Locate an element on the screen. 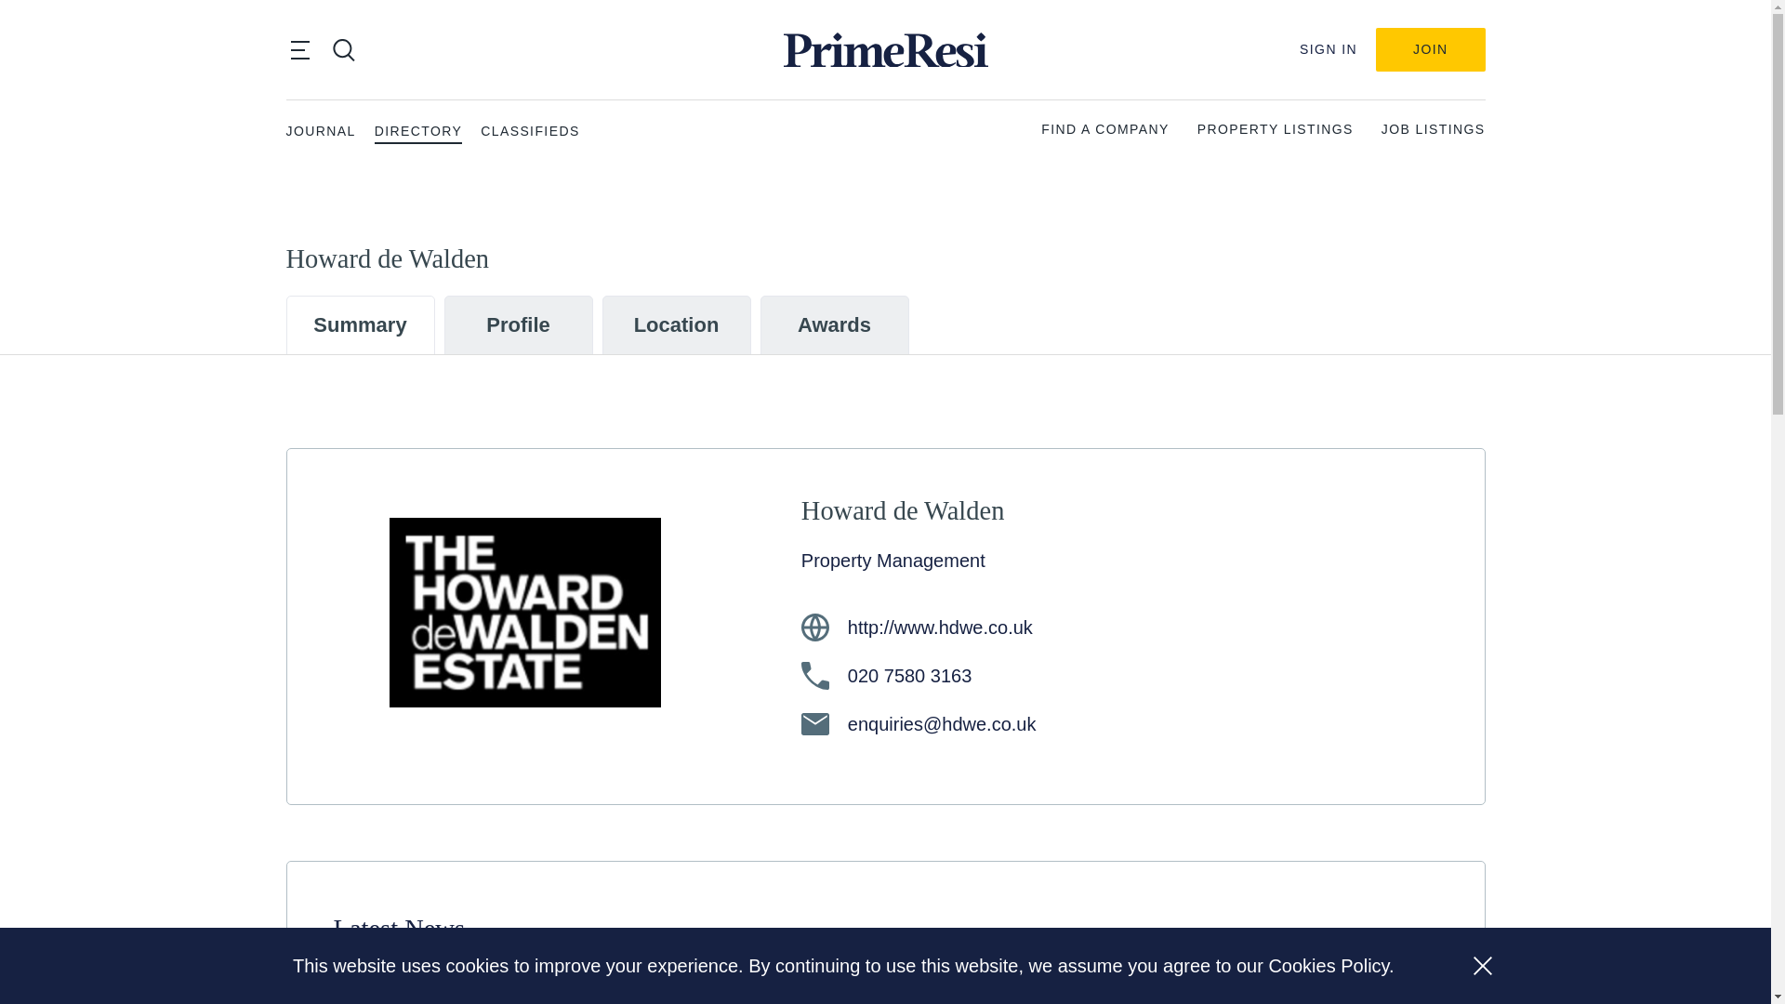 Image resolution: width=1785 pixels, height=1004 pixels. CLASSIFIEDS is located at coordinates (529, 131).